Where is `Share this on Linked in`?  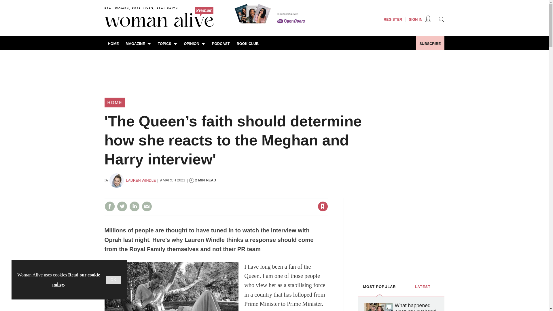 Share this on Linked in is located at coordinates (134, 206).